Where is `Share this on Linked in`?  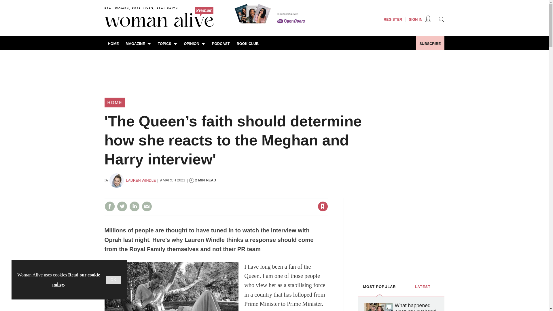 Share this on Linked in is located at coordinates (134, 206).